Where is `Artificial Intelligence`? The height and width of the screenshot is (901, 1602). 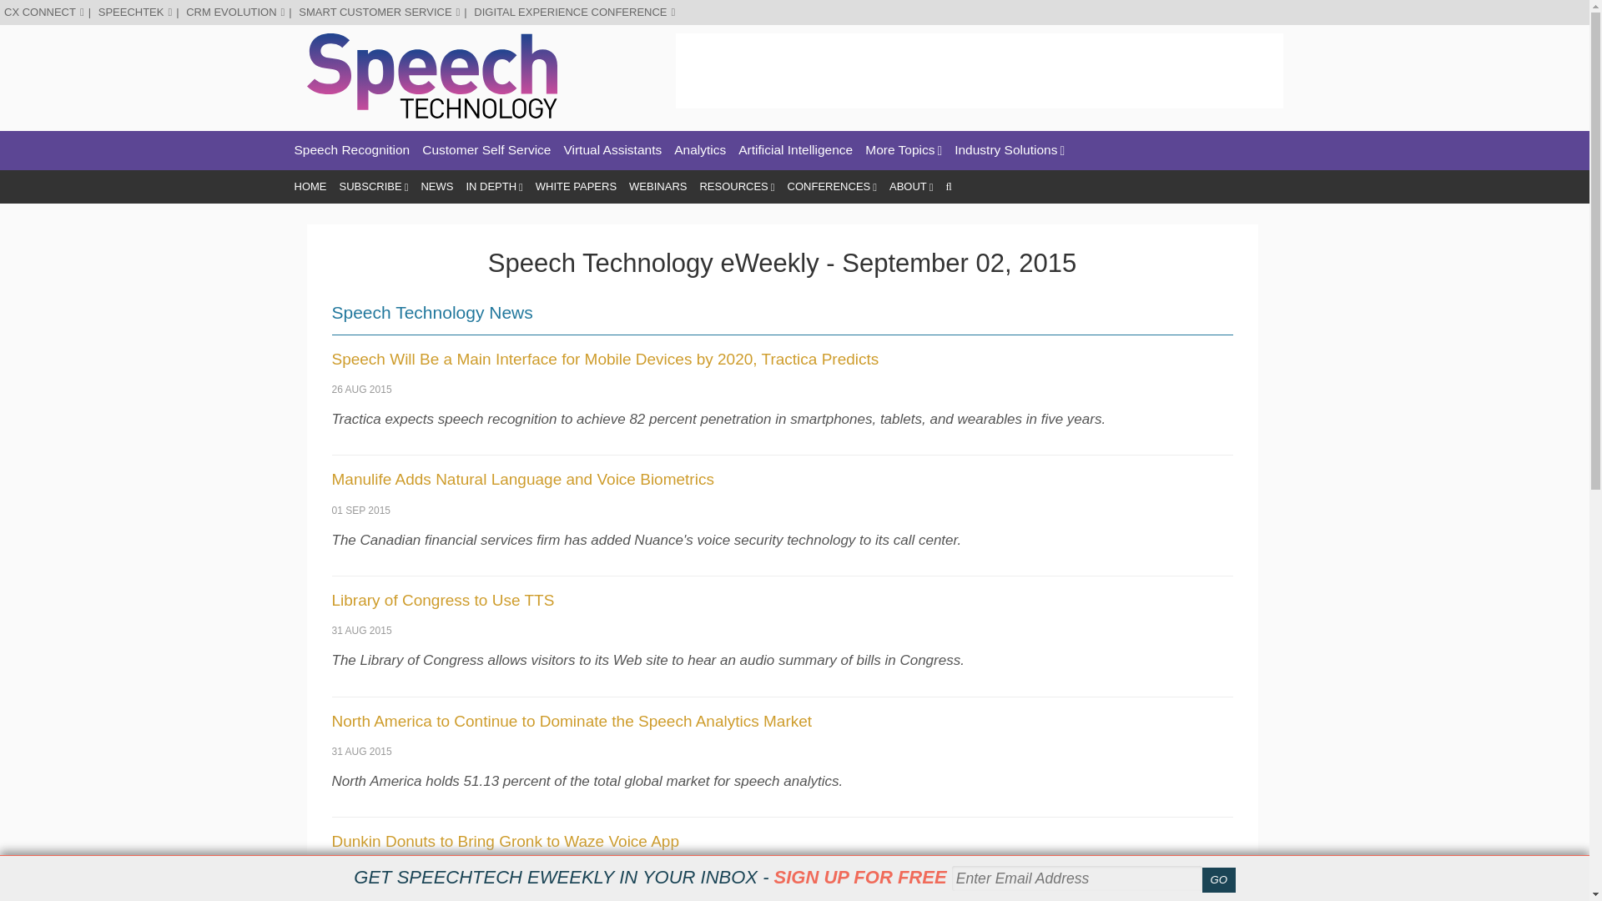 Artificial Intelligence is located at coordinates (795, 150).